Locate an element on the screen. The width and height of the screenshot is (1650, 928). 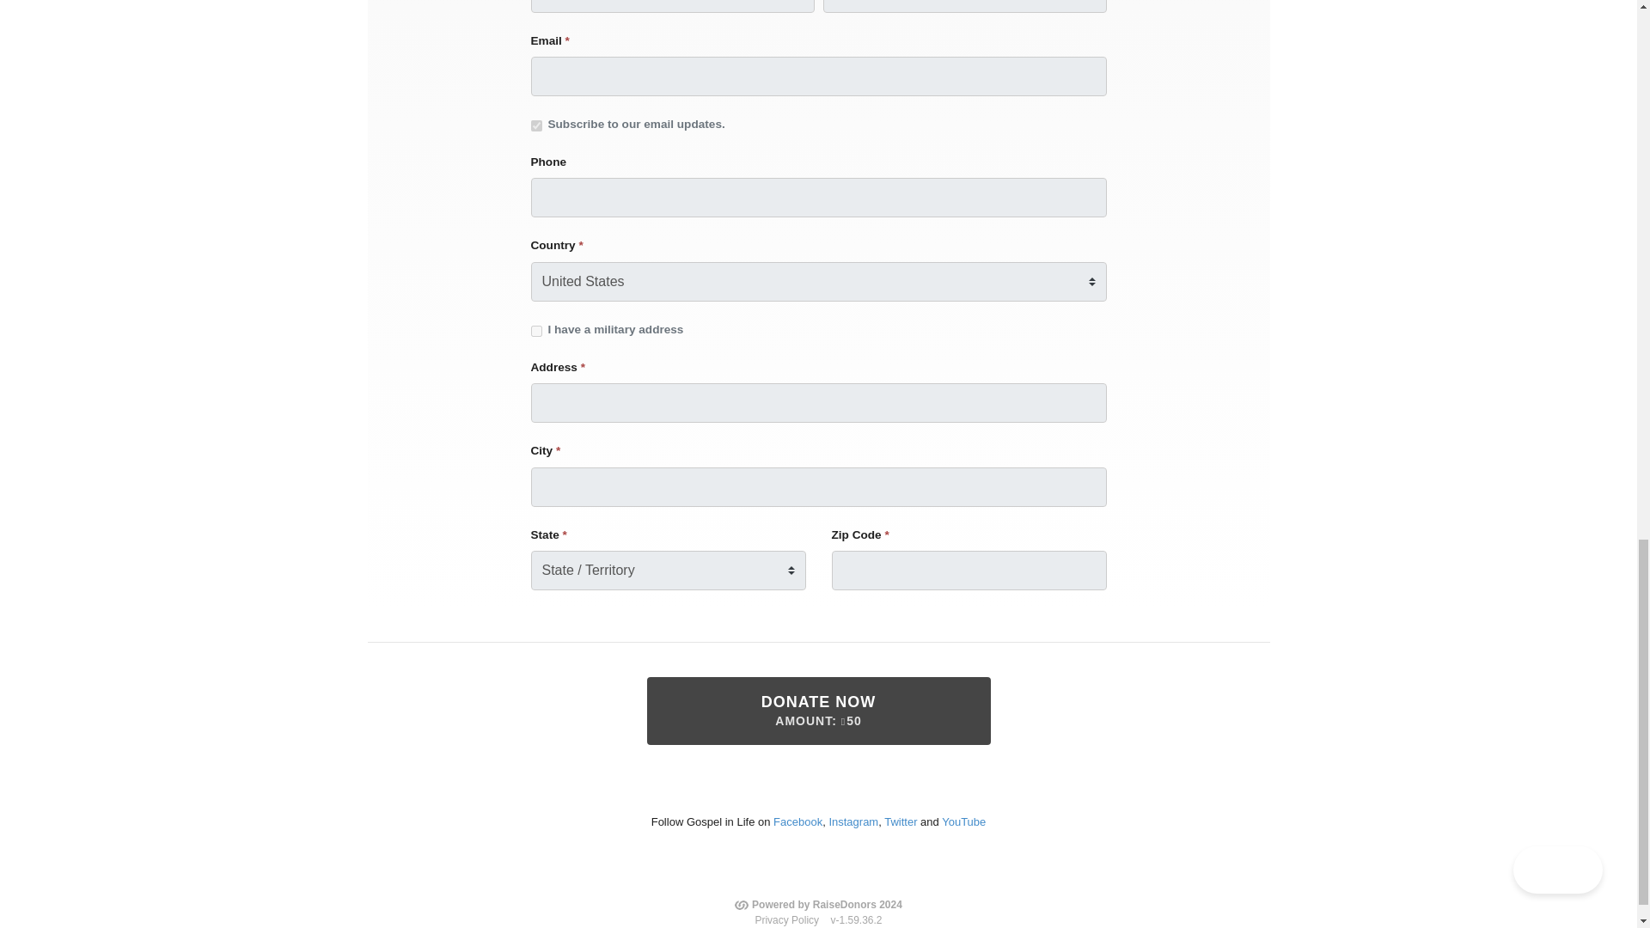
Privacy Policy is located at coordinates (785, 919).